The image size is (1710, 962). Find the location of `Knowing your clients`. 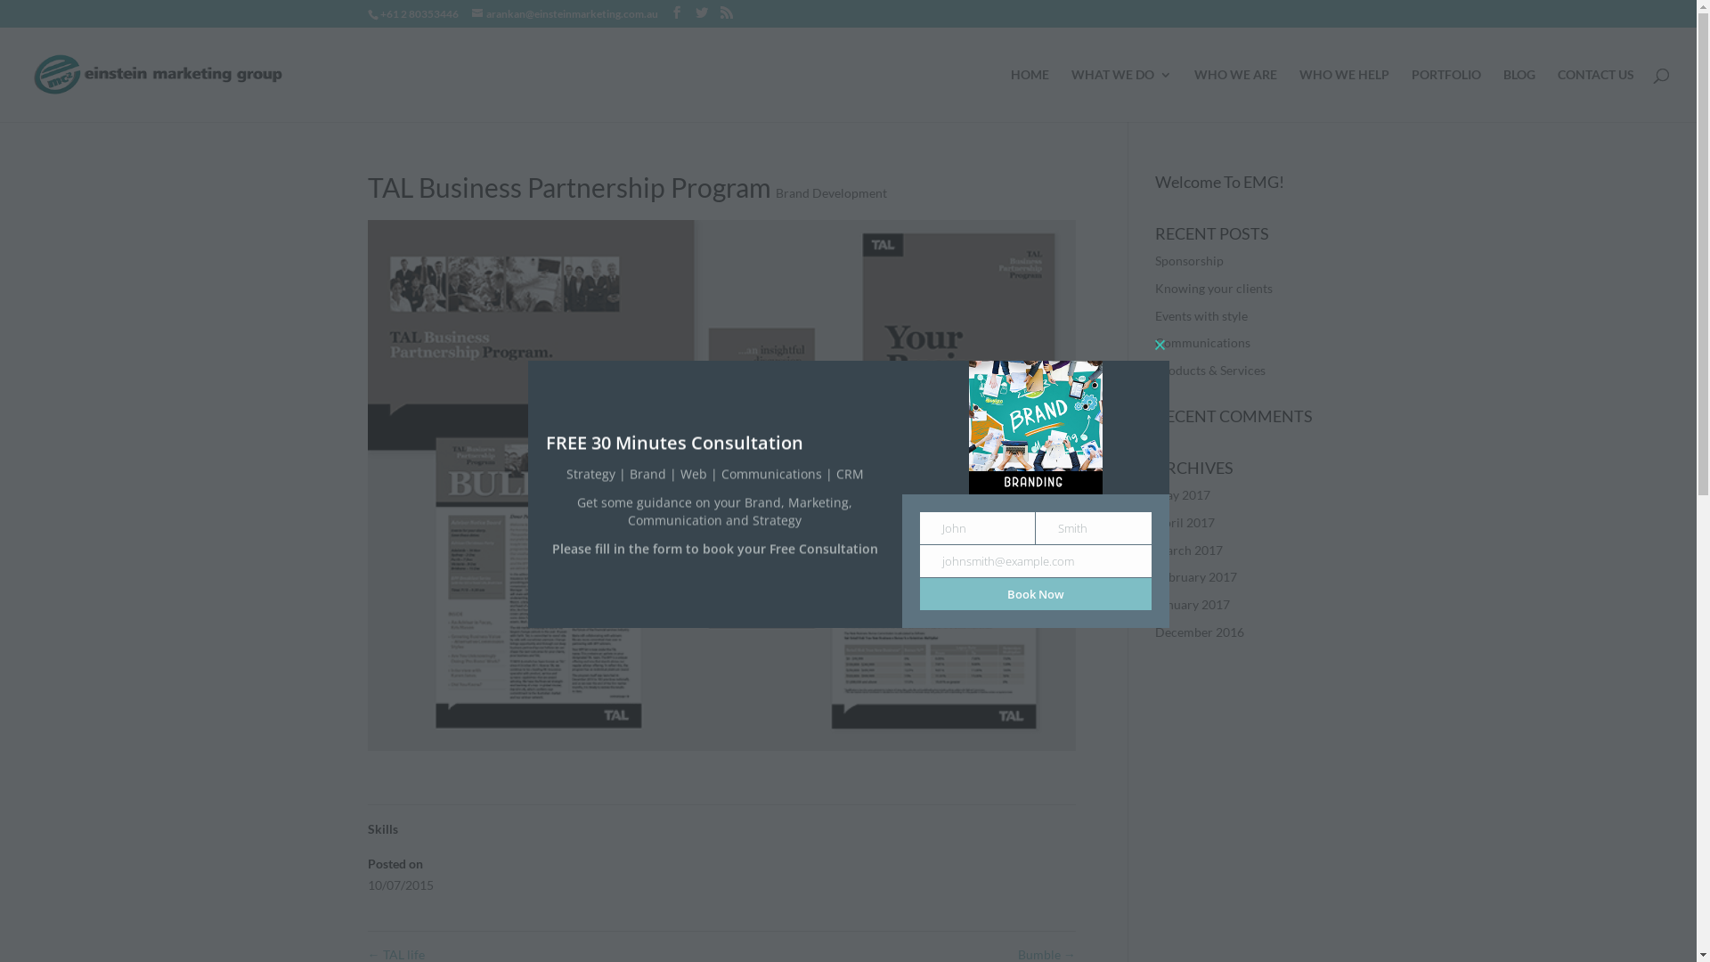

Knowing your clients is located at coordinates (1214, 289).